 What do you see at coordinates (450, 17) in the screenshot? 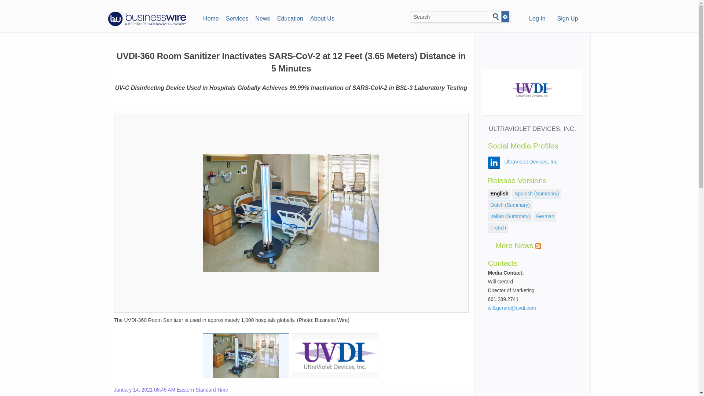
I see `Search BusinessWire.com` at bounding box center [450, 17].